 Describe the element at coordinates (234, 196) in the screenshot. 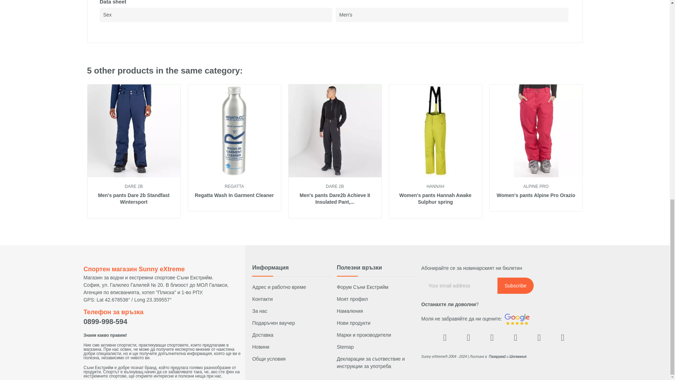

I see `Regatta Wash In Garment Cleaner` at that location.